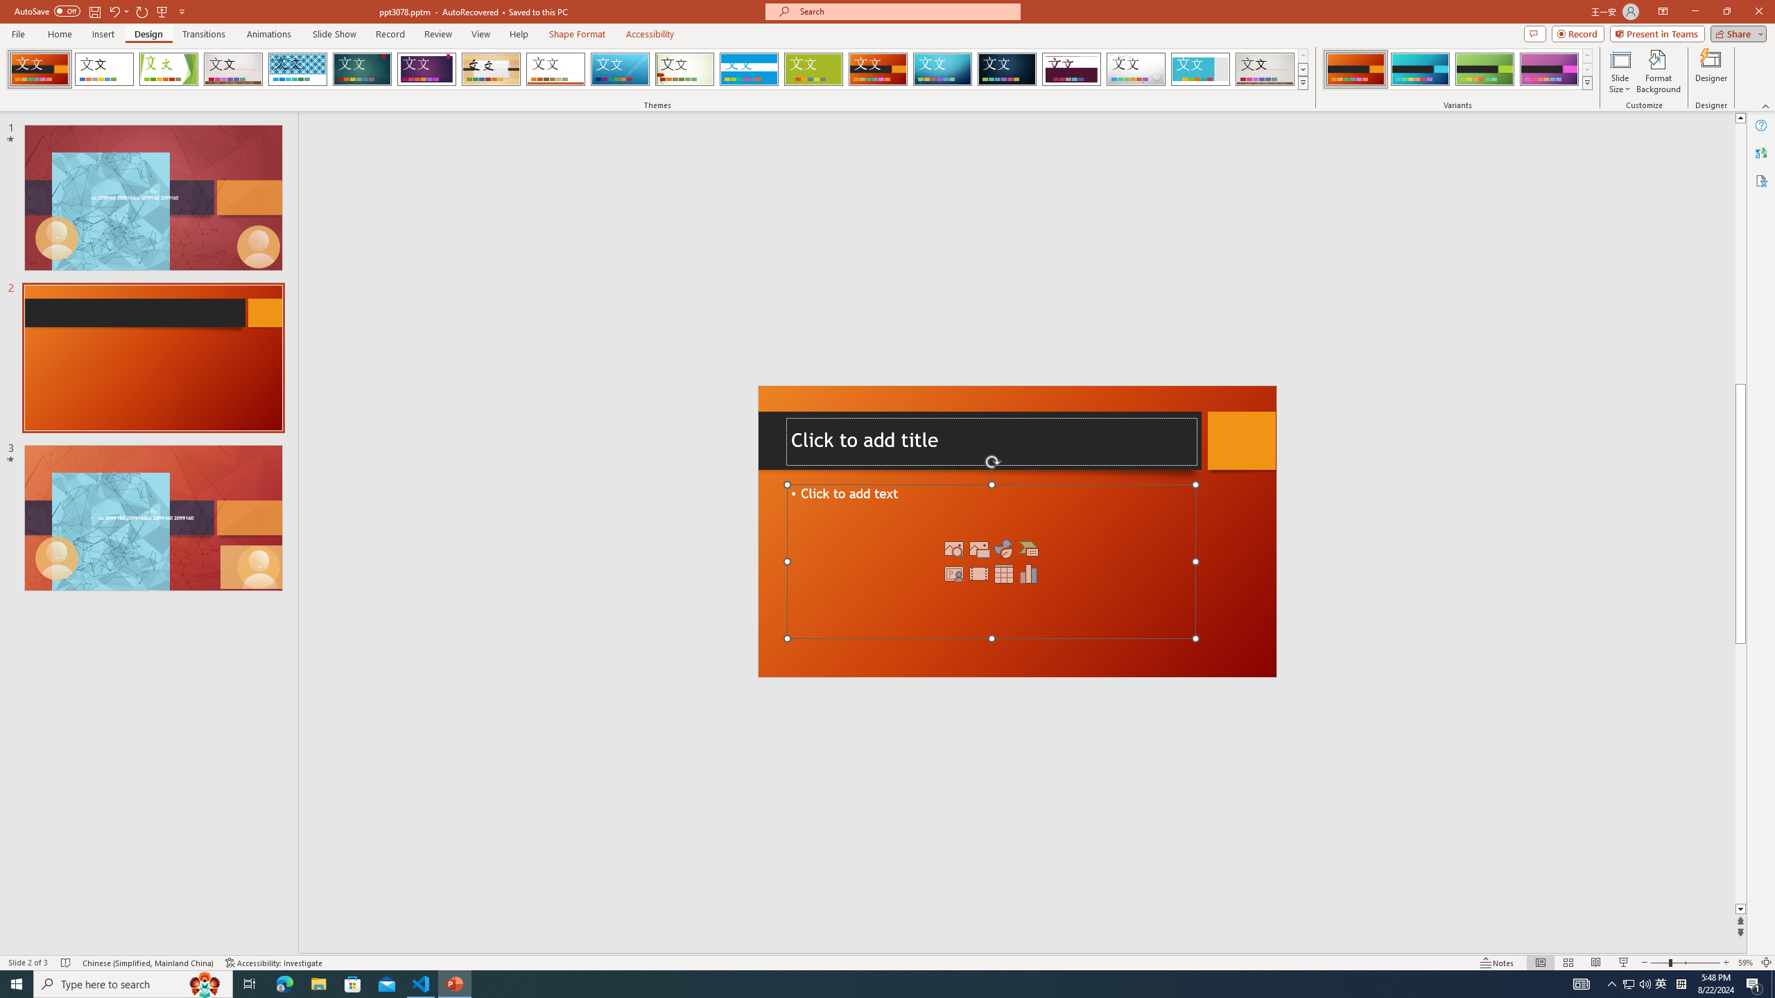 This screenshot has height=998, width=1775. Describe the element at coordinates (1745, 963) in the screenshot. I see `Zoom 59%` at that location.